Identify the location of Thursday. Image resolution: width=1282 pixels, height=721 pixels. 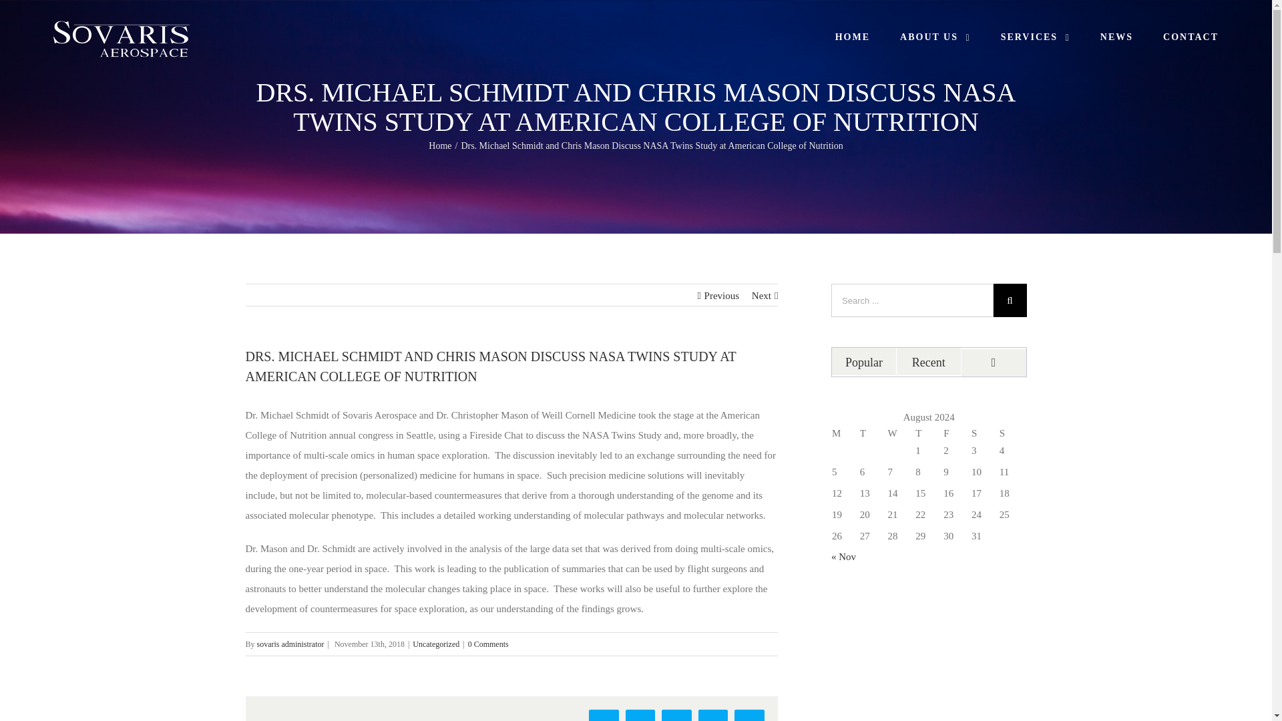
(928, 433).